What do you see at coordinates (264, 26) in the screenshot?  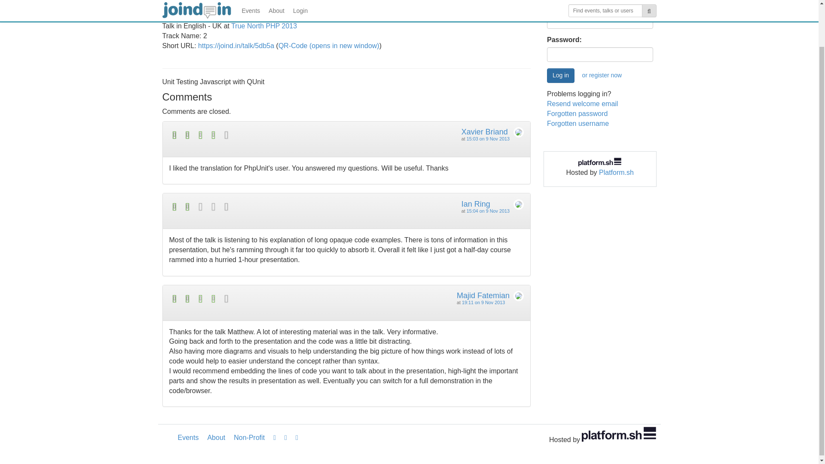 I see `True North PHP 2013` at bounding box center [264, 26].